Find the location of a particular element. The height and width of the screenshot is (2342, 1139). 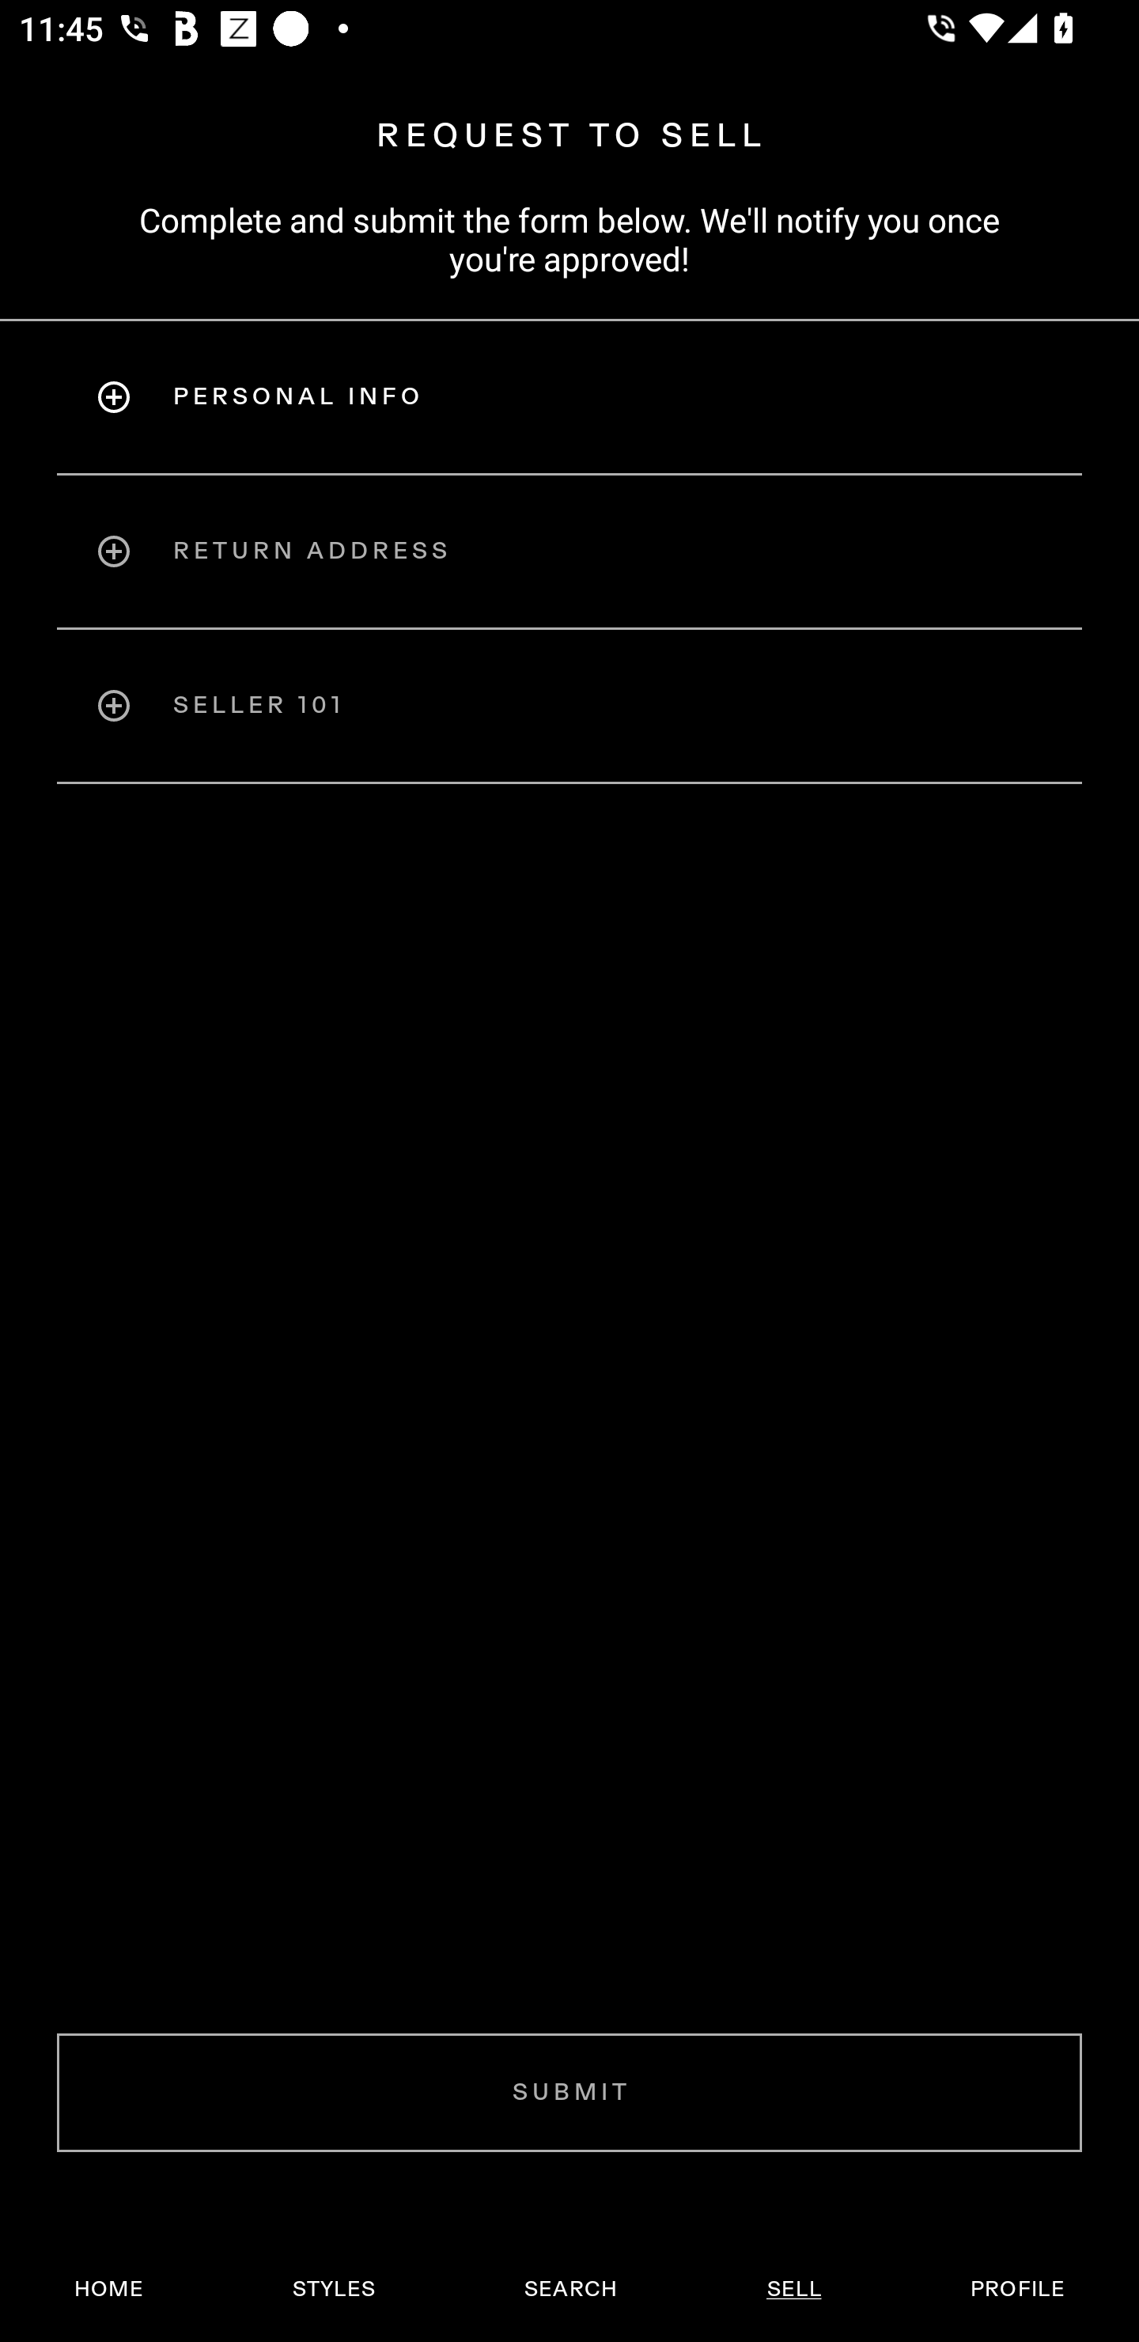

RETURN ADDRESS is located at coordinates (569, 551).